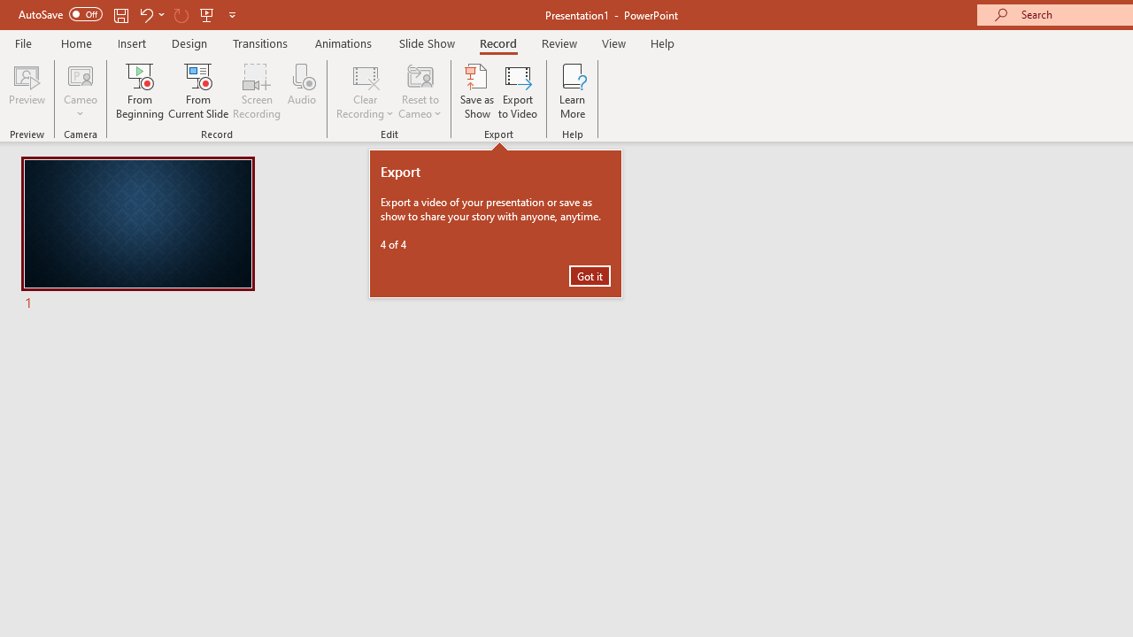 Image resolution: width=1133 pixels, height=637 pixels. I want to click on Preview, so click(27, 90).